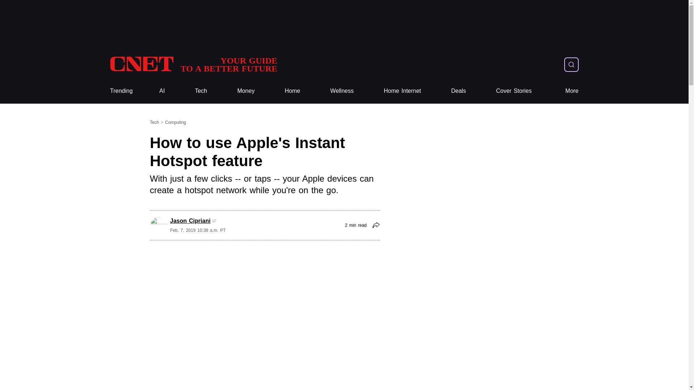  I want to click on Cover Stories, so click(514, 91).